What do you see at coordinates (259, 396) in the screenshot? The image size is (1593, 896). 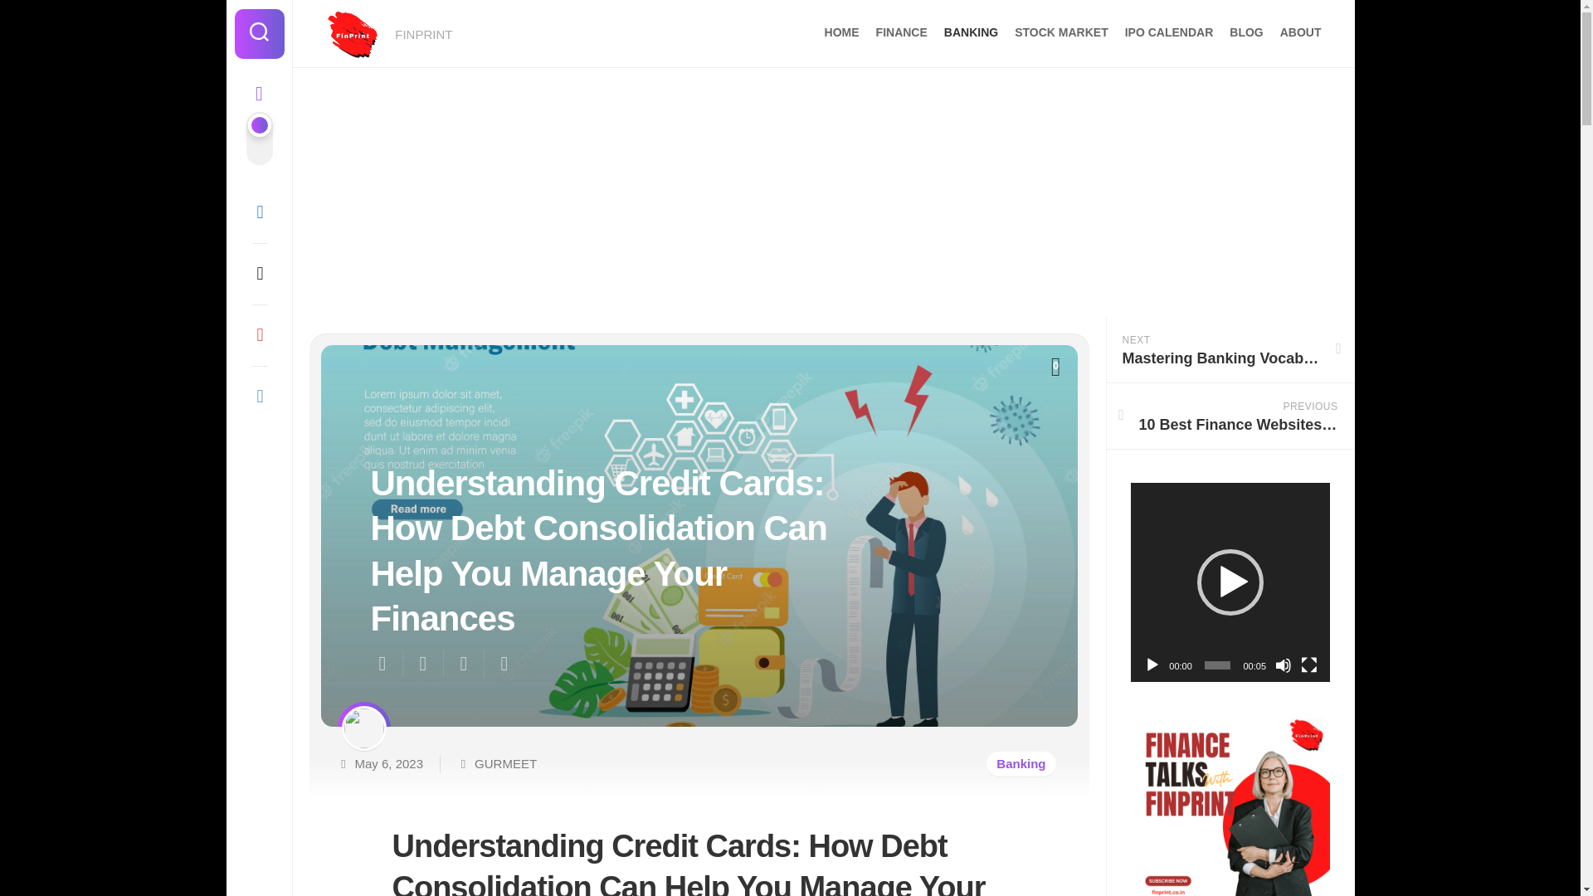 I see `Telegram` at bounding box center [259, 396].